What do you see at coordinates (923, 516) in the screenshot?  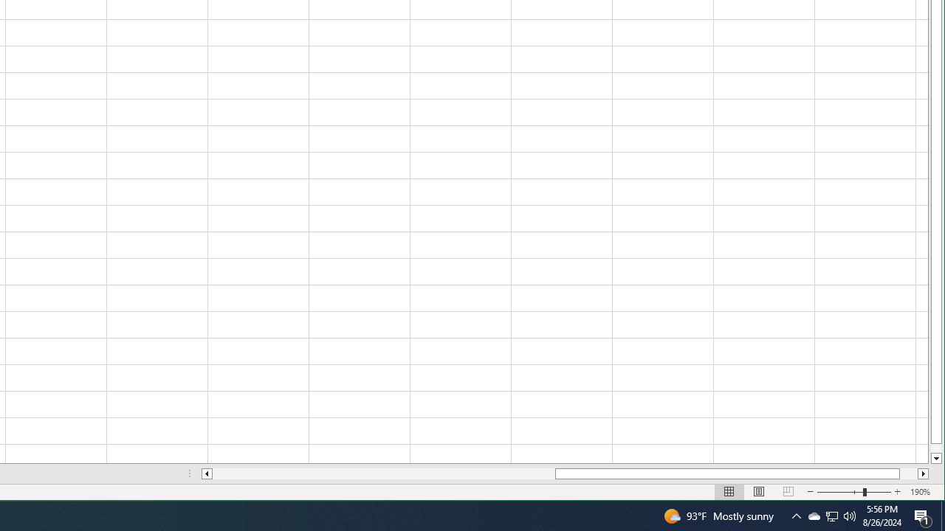 I see `Action Center, 1 new notification` at bounding box center [923, 516].